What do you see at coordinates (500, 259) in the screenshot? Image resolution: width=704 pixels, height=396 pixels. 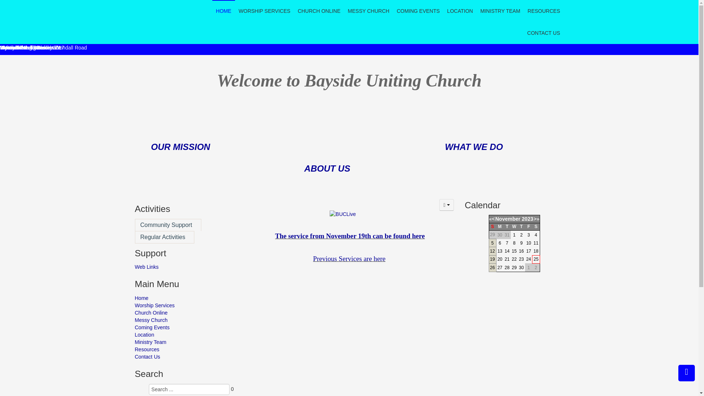 I see `20` at bounding box center [500, 259].